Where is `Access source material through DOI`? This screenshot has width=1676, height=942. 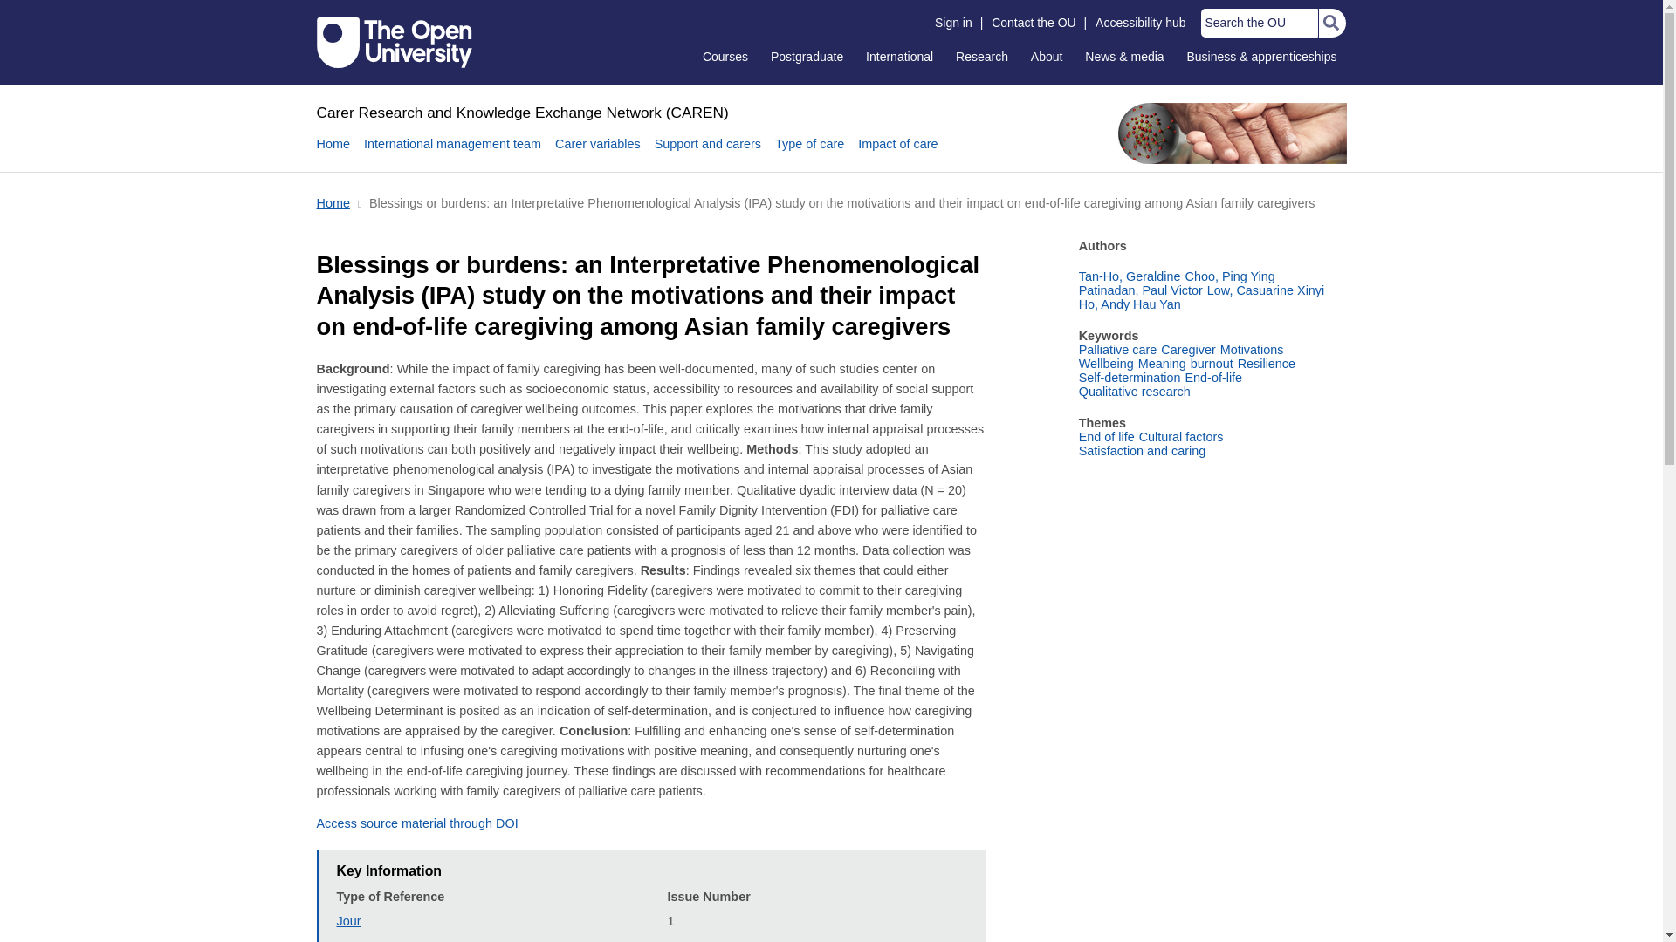 Access source material through DOI is located at coordinates (417, 823).